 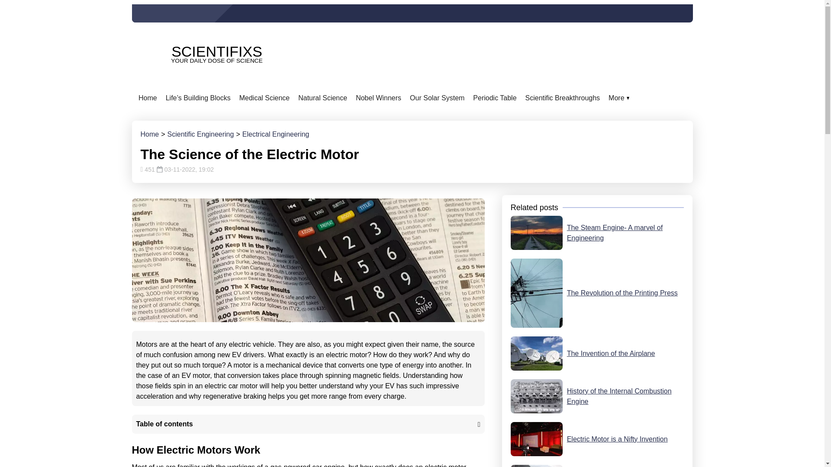 I want to click on Home, so click(x=149, y=134).